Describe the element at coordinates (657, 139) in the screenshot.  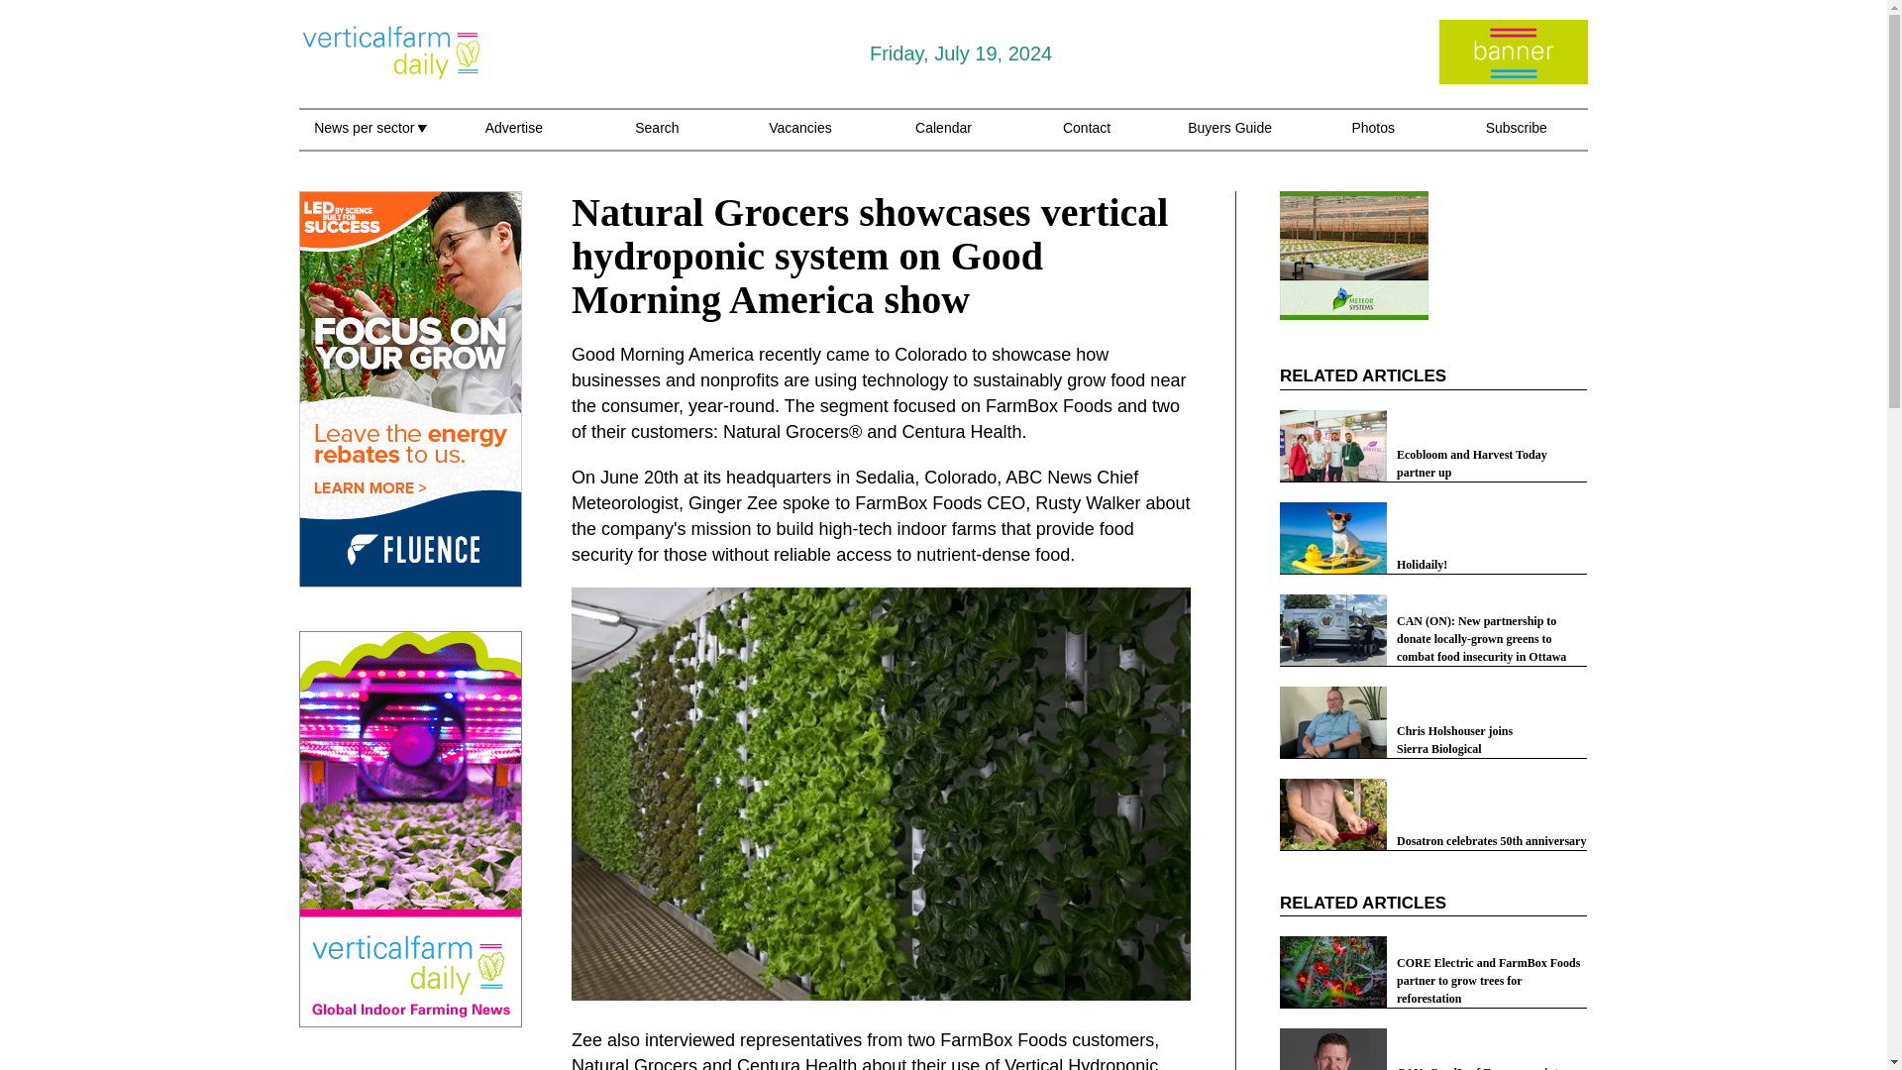
I see `Search` at that location.